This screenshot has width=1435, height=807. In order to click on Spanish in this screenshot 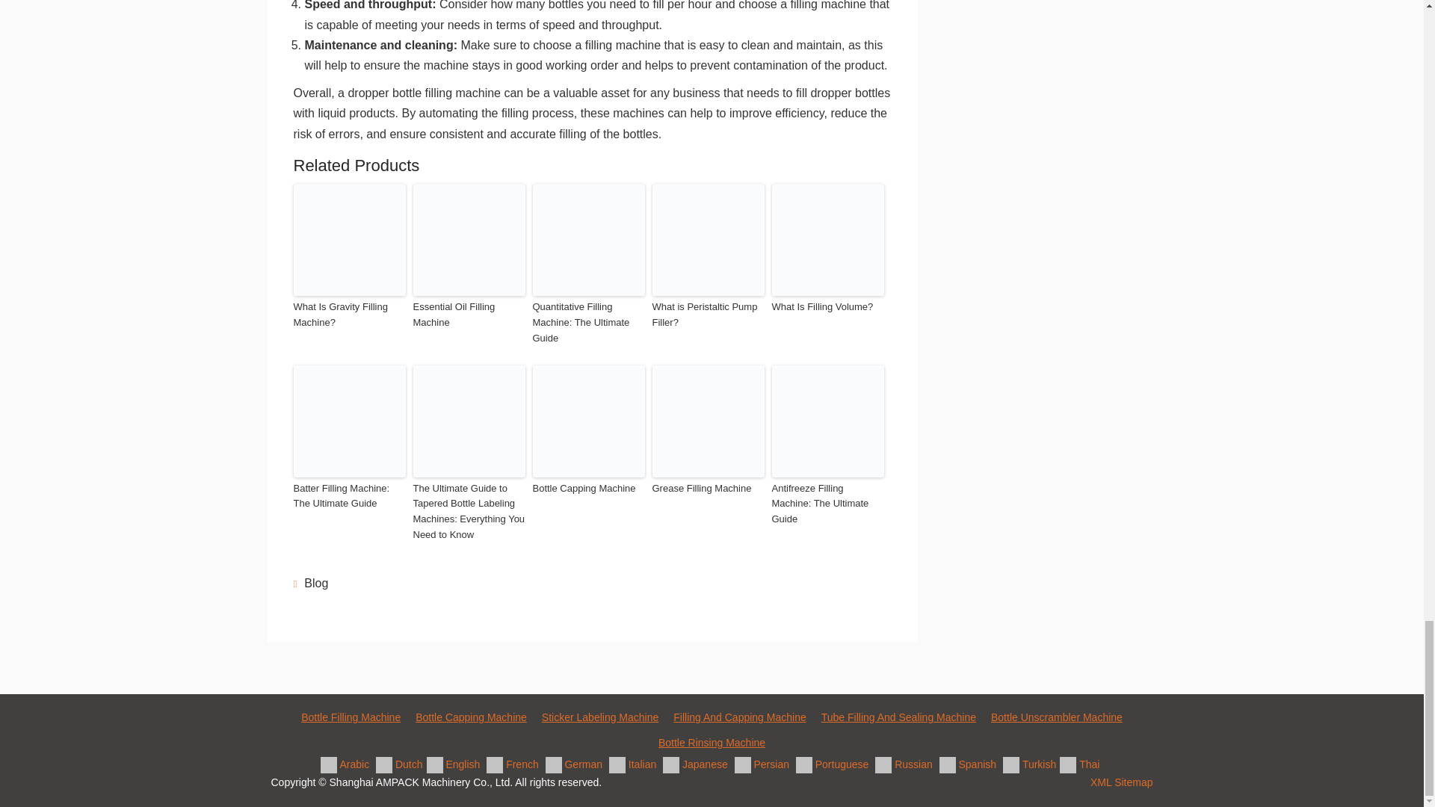, I will do `click(970, 764)`.